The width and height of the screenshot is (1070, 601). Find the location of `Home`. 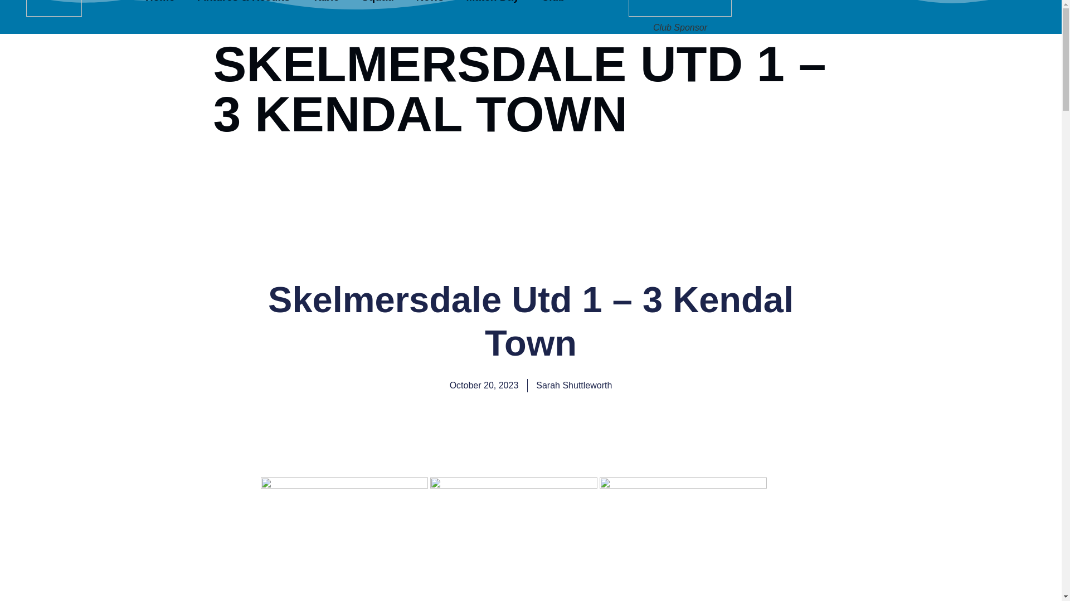

Home is located at coordinates (160, 5).